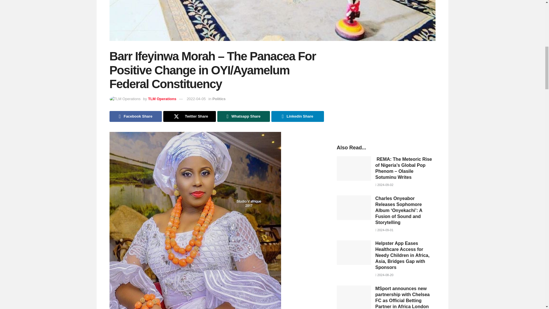  What do you see at coordinates (162, 99) in the screenshot?
I see `TLM Operations` at bounding box center [162, 99].